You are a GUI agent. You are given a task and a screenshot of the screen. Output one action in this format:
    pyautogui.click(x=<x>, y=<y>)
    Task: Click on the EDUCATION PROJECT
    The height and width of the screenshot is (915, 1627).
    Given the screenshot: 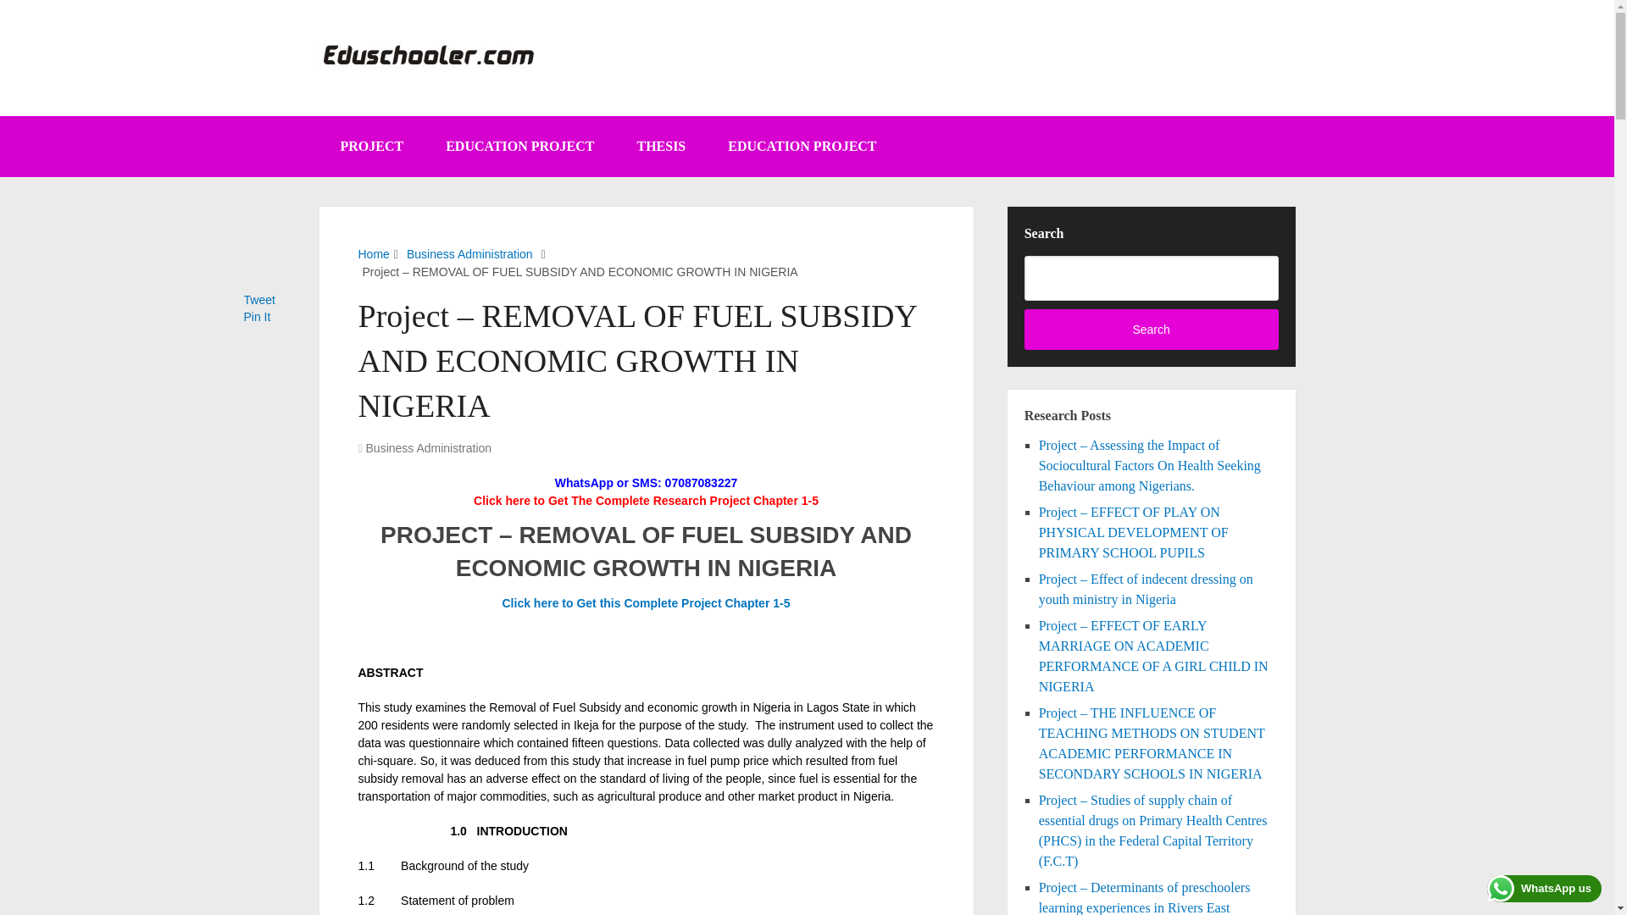 What is the action you would take?
    pyautogui.click(x=519, y=147)
    